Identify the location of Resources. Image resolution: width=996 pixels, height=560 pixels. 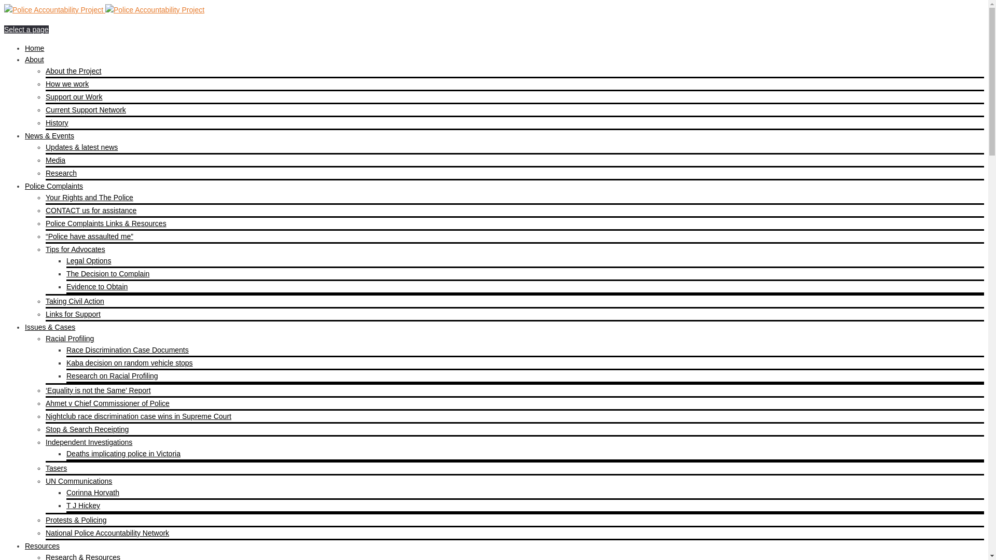
(43, 546).